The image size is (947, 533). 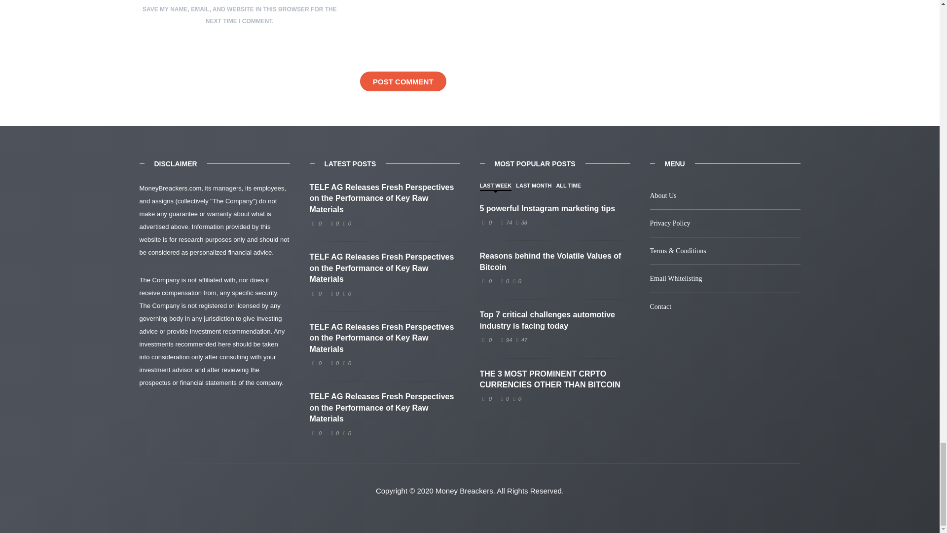 I want to click on I like this, so click(x=333, y=363).